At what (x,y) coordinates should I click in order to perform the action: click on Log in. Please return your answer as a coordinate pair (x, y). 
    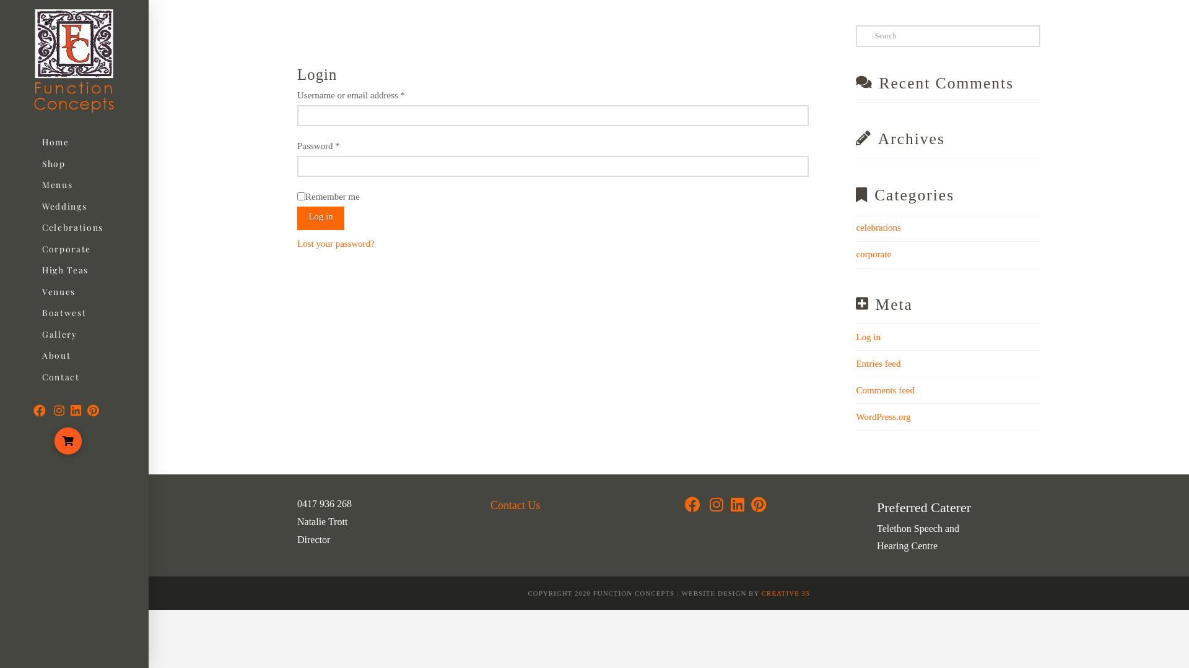
    Looking at the image, I should click on (868, 337).